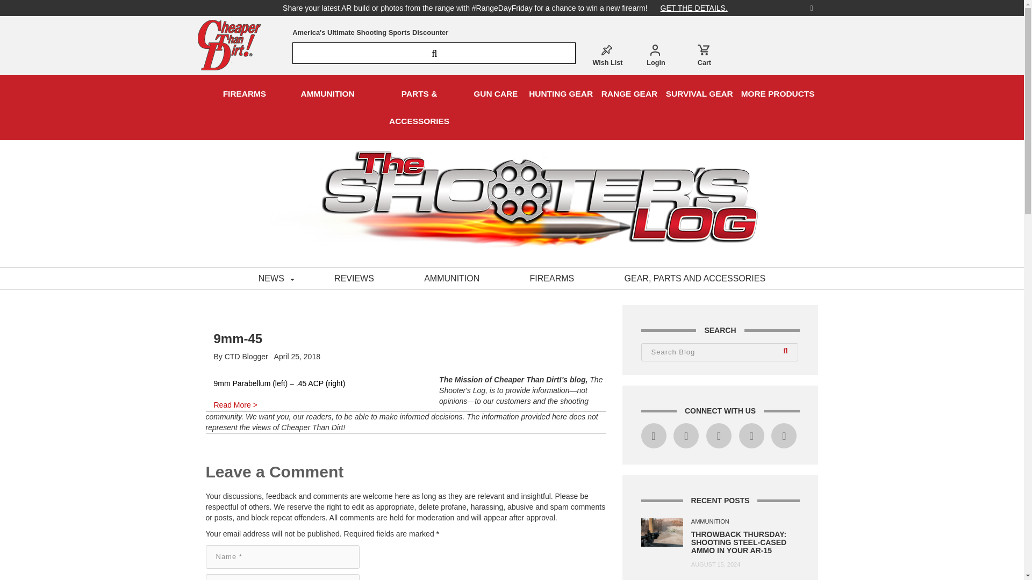 The width and height of the screenshot is (1032, 580). Describe the element at coordinates (704, 55) in the screenshot. I see `Cart` at that location.